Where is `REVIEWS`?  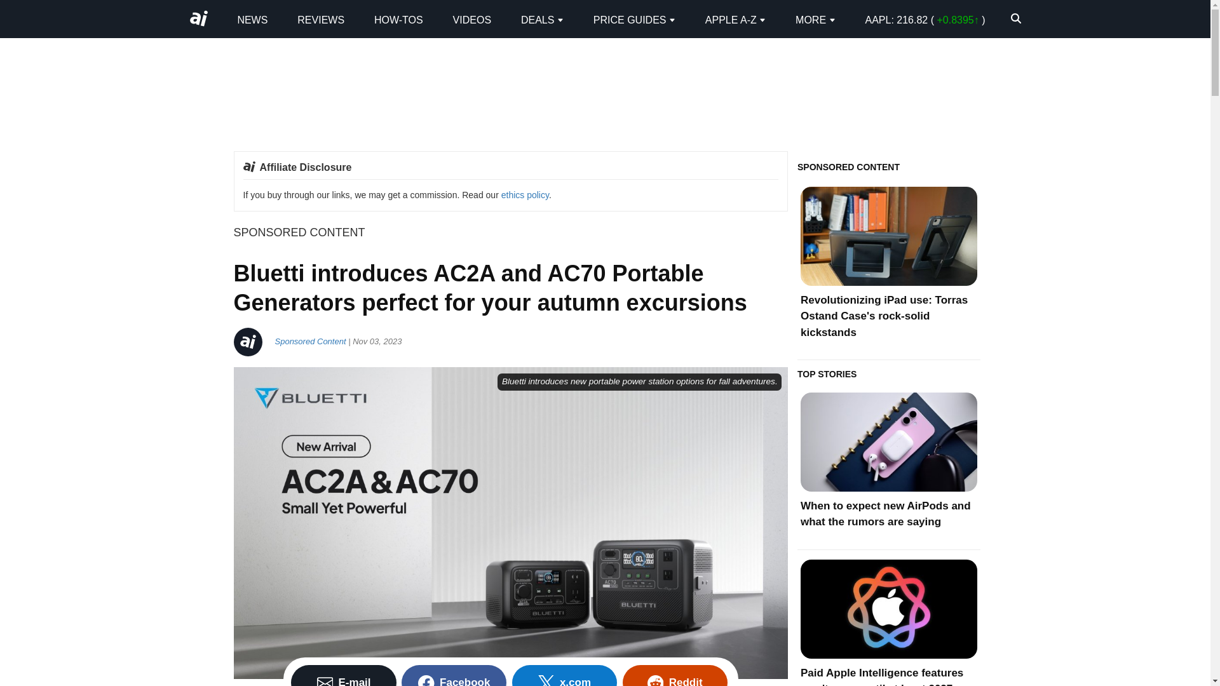
REVIEWS is located at coordinates (320, 19).